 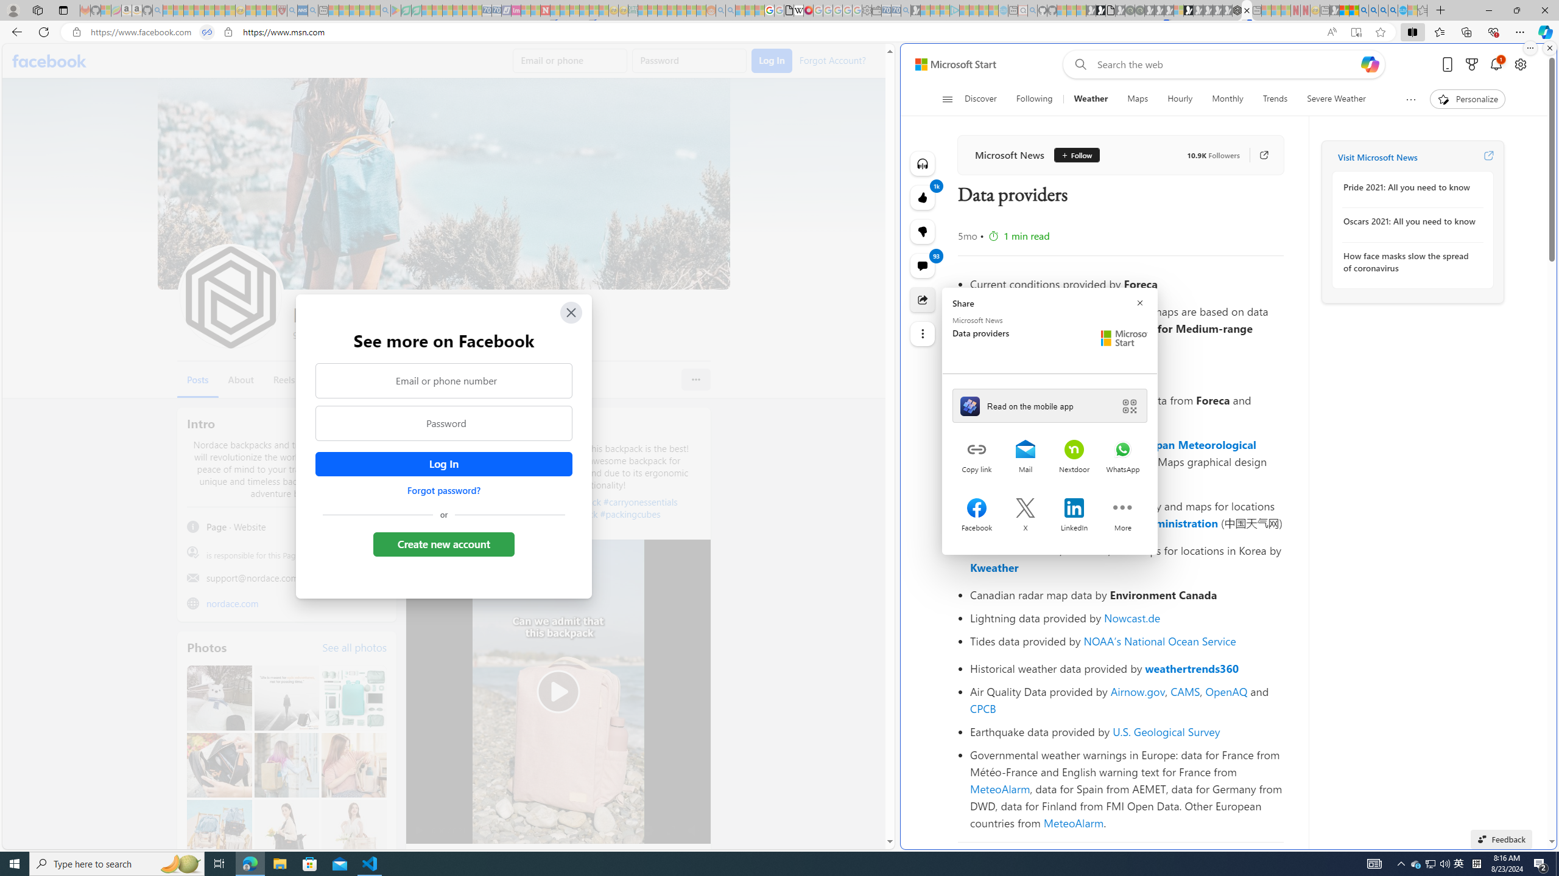 I want to click on Data providers, so click(x=1246, y=10).